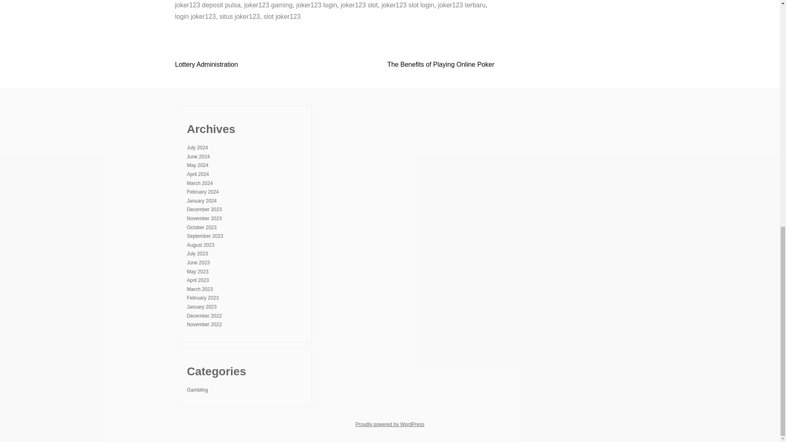 Image resolution: width=786 pixels, height=442 pixels. What do you see at coordinates (239, 16) in the screenshot?
I see `situs joker123` at bounding box center [239, 16].